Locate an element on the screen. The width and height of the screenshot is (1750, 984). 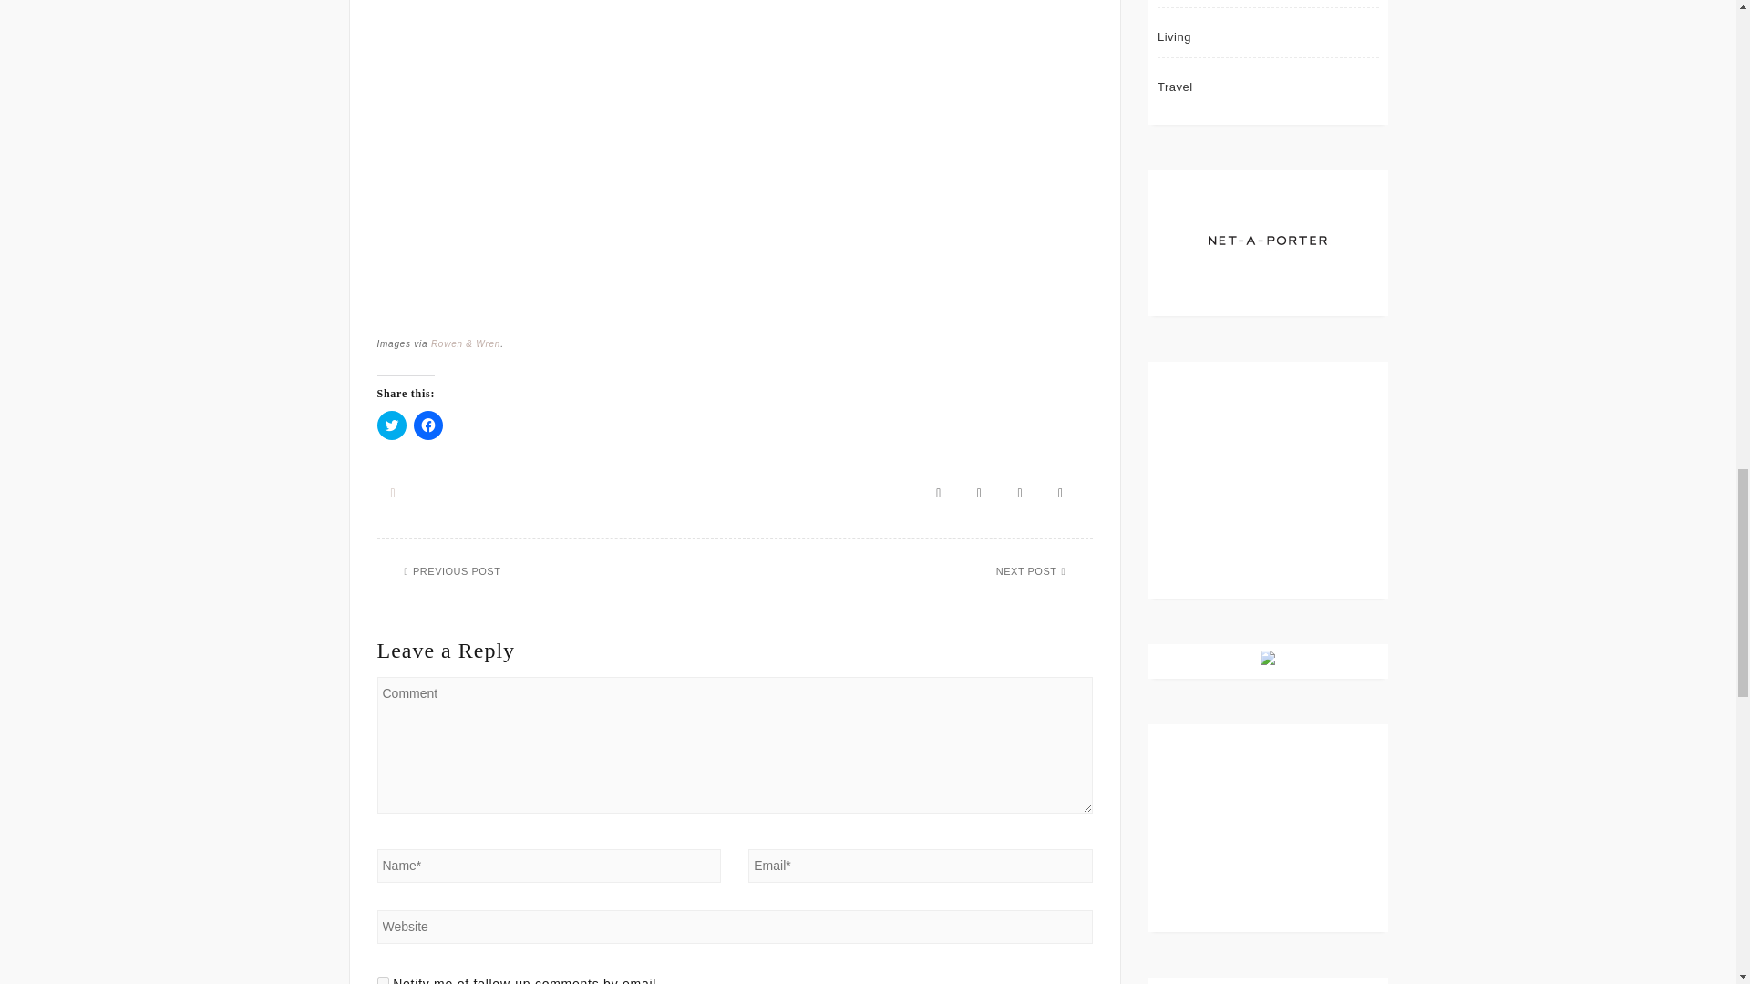
subscribe is located at coordinates (383, 980).